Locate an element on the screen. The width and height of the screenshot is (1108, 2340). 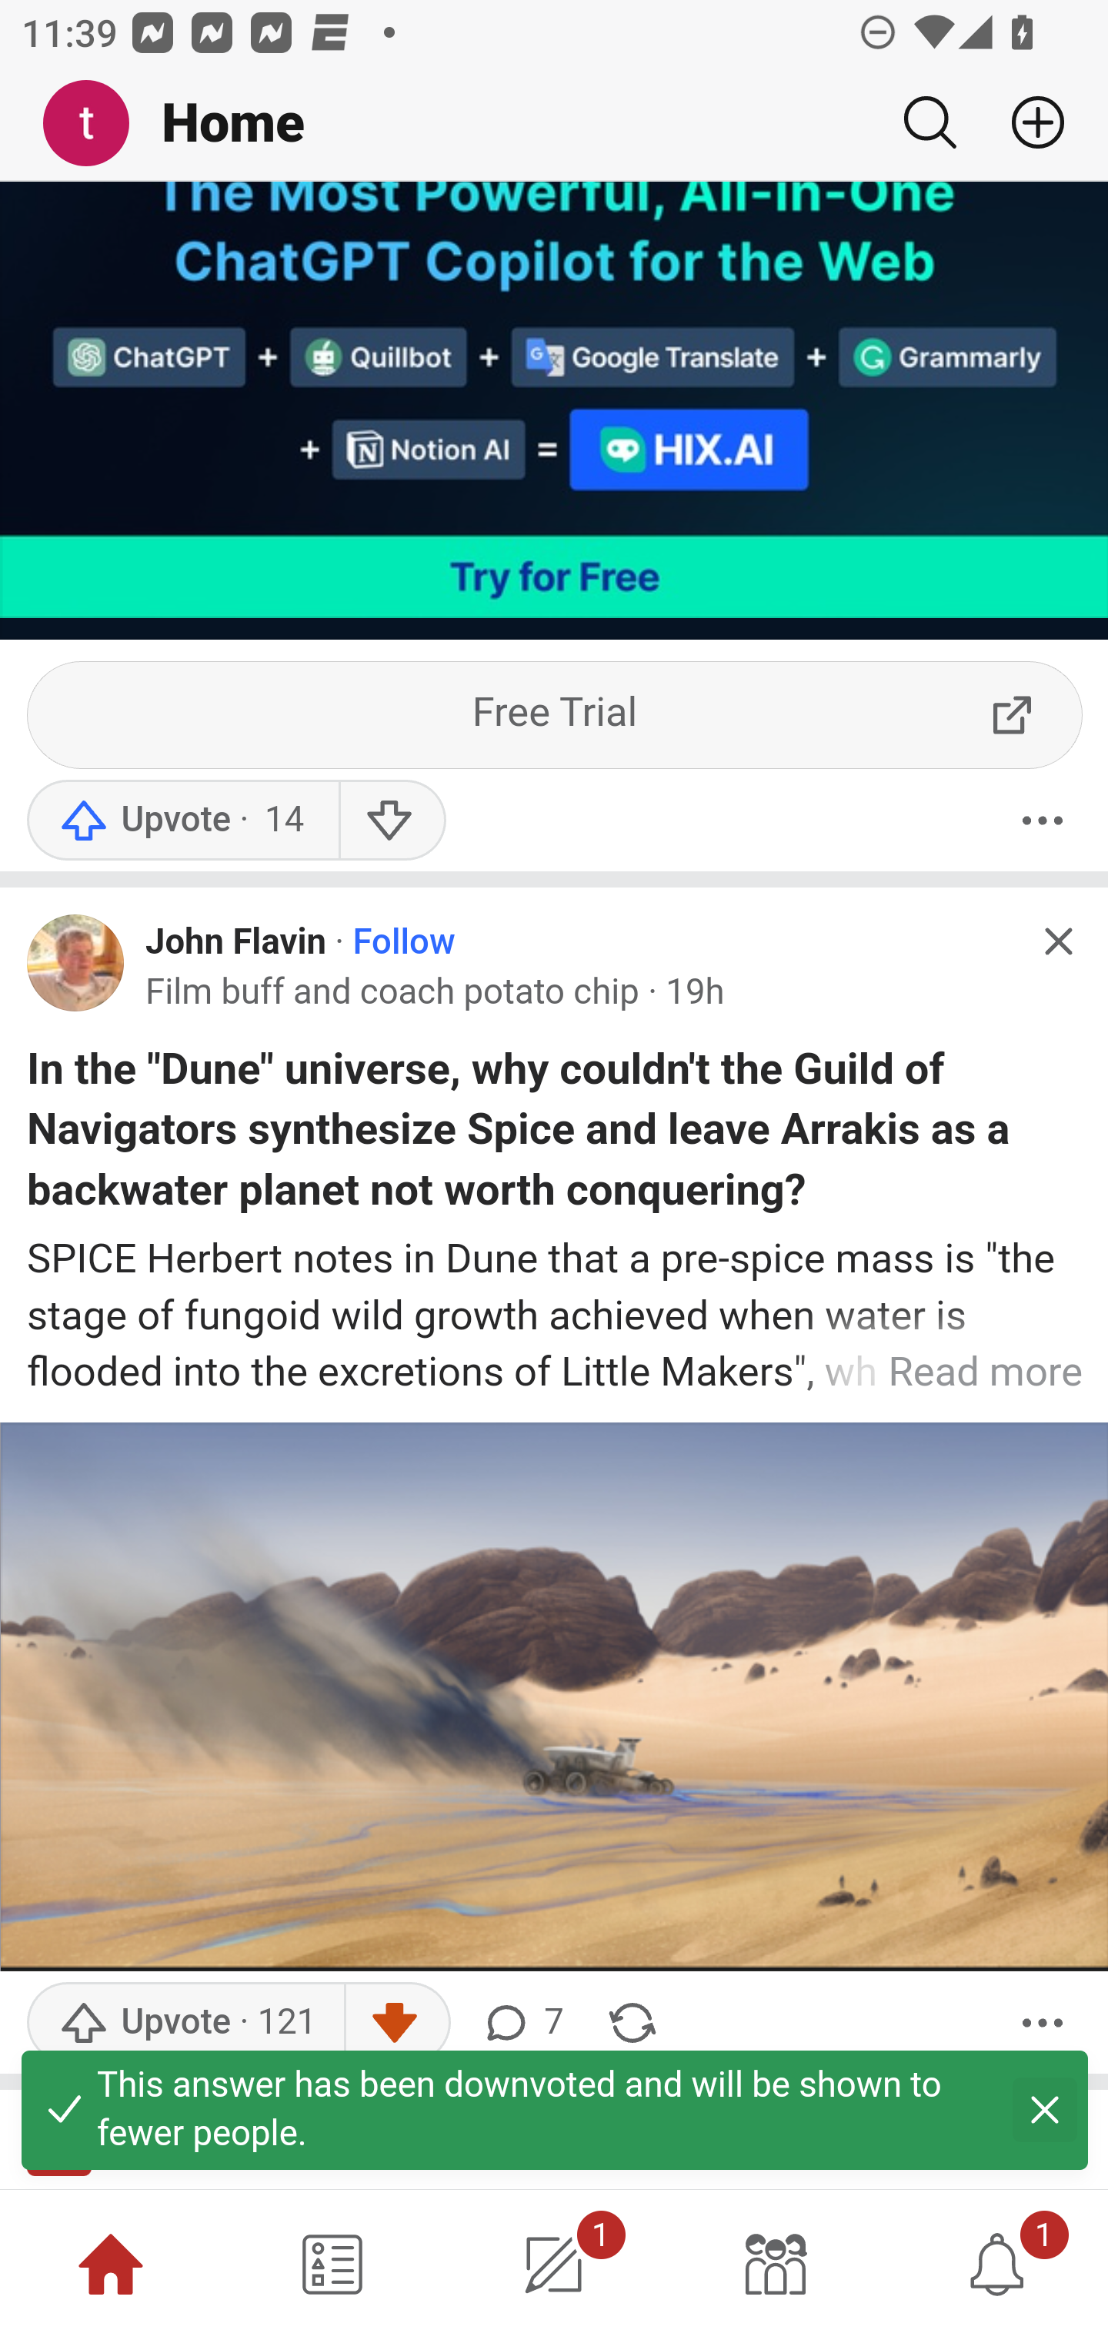
Search is located at coordinates (929, 122).